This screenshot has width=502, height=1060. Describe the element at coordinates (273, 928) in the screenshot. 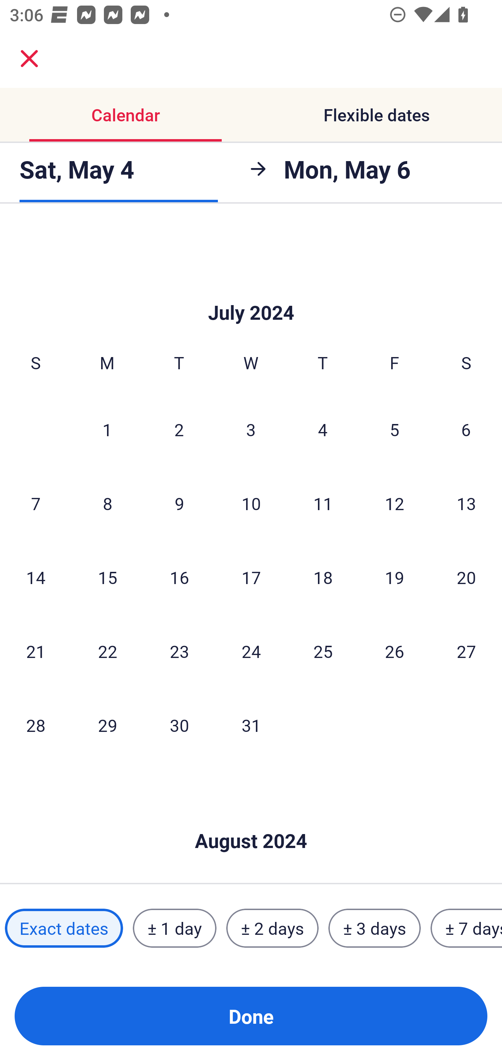

I see `± 2 days` at that location.